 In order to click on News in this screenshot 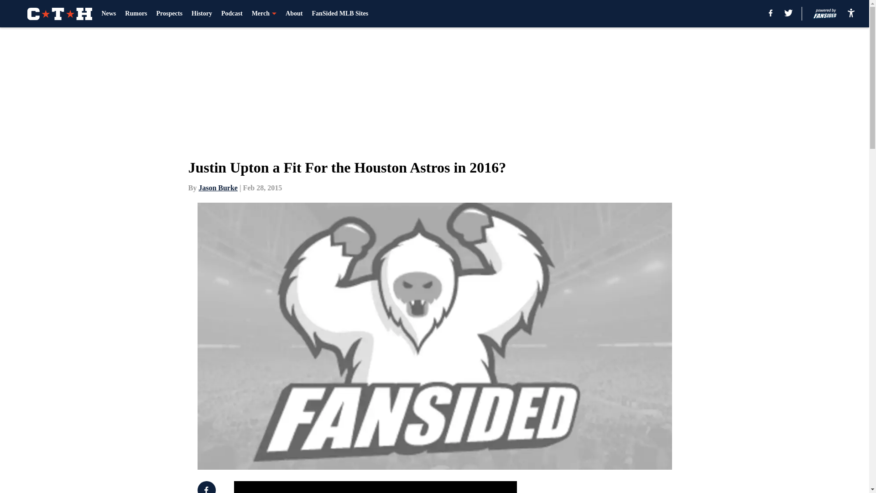, I will do `click(109, 14)`.